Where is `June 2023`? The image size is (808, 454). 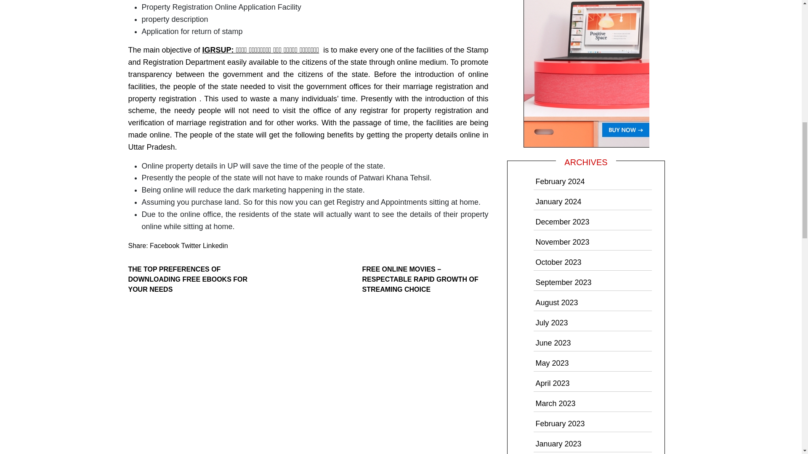
June 2023 is located at coordinates (553, 343).